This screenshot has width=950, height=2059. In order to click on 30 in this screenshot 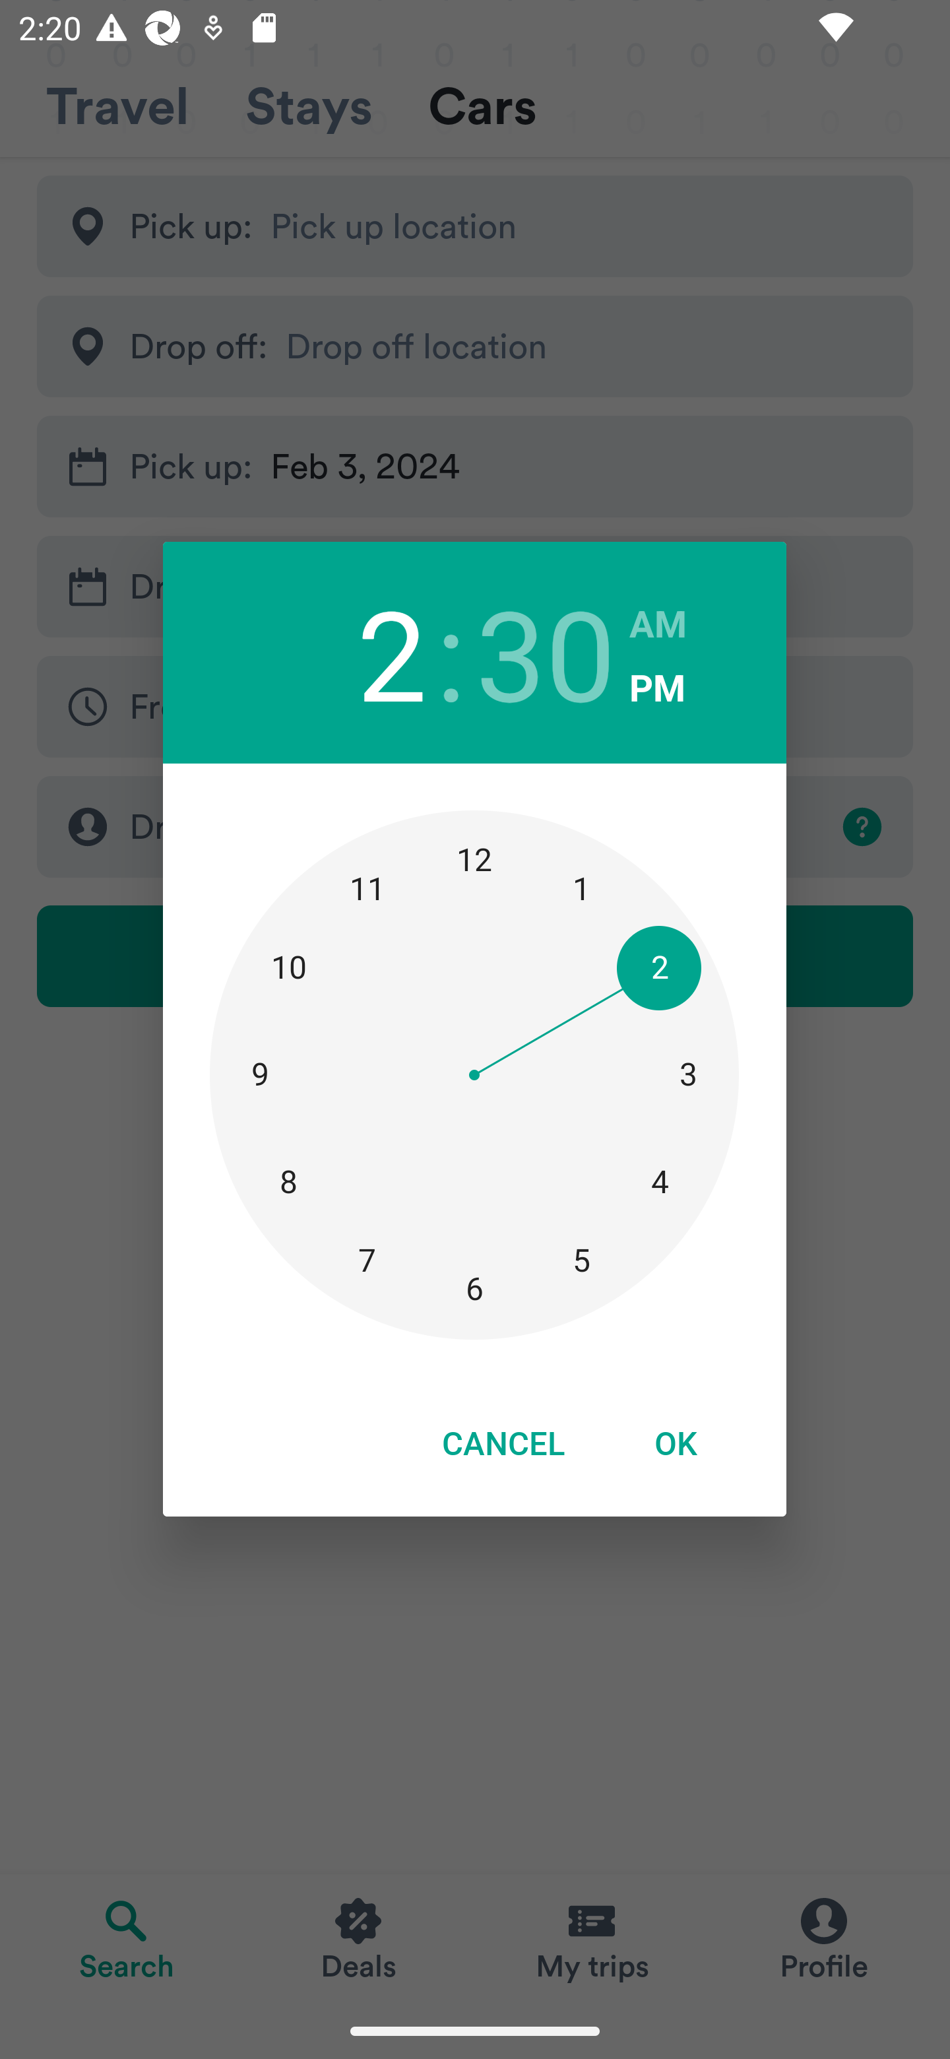, I will do `click(546, 652)`.